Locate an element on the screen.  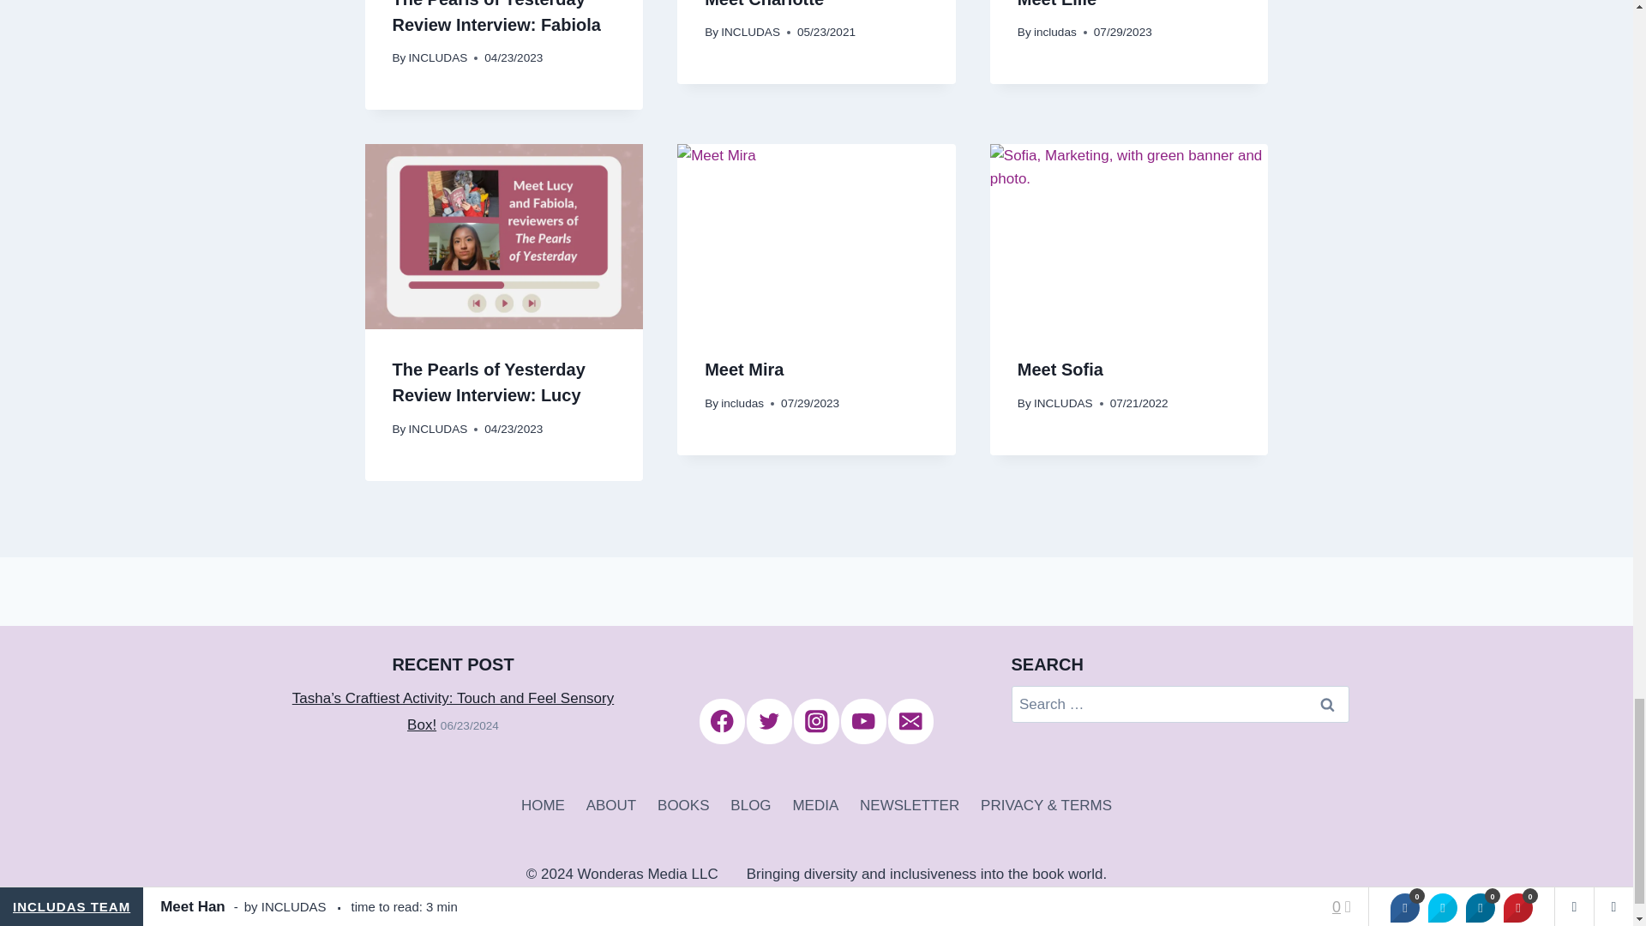
Search is located at coordinates (1328, 705).